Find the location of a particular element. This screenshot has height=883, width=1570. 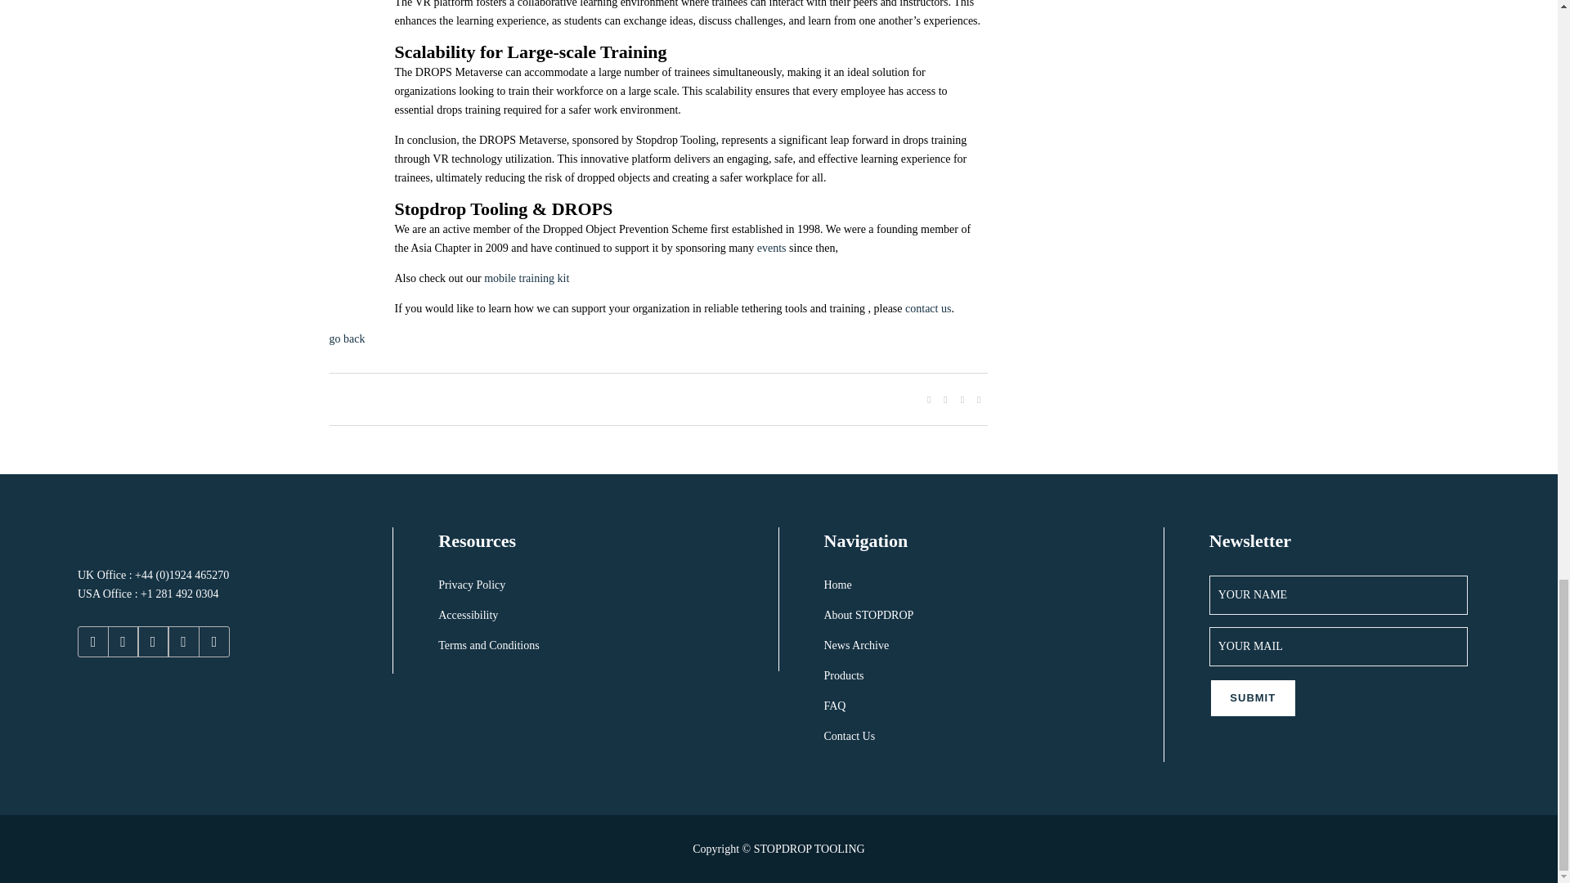

go back is located at coordinates (346, 338).